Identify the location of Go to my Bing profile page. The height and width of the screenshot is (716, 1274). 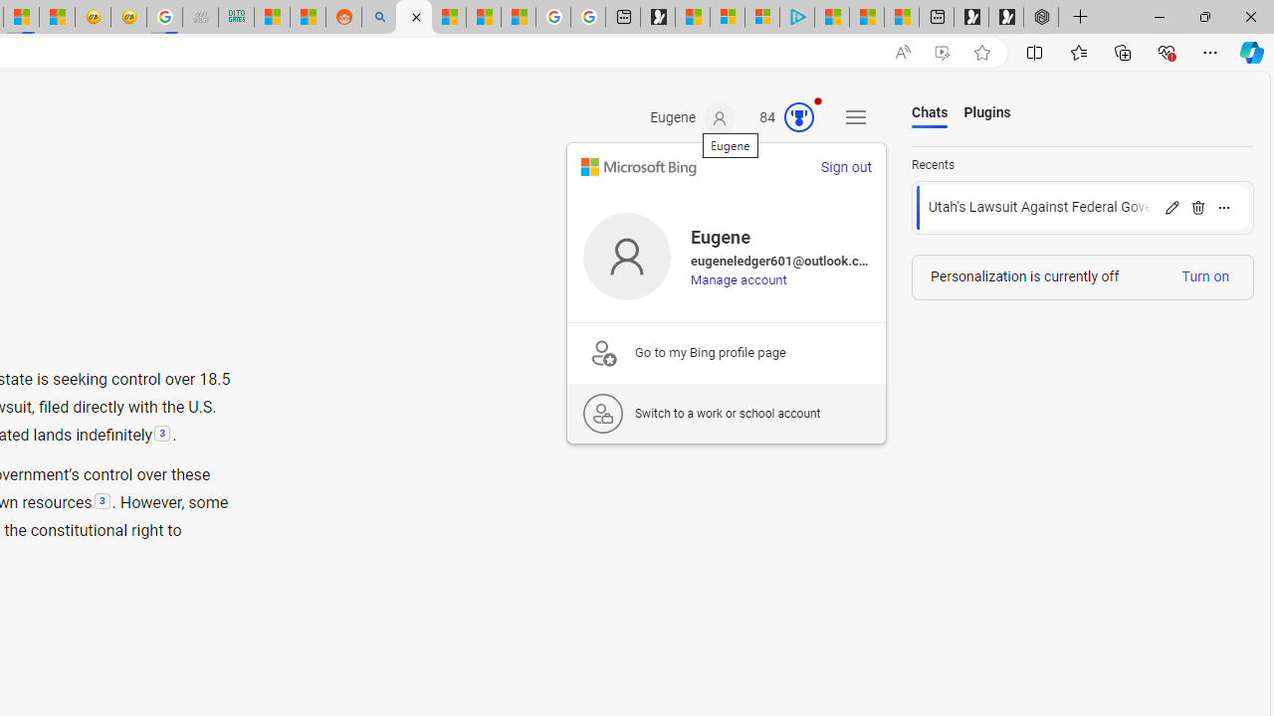
(726, 352).